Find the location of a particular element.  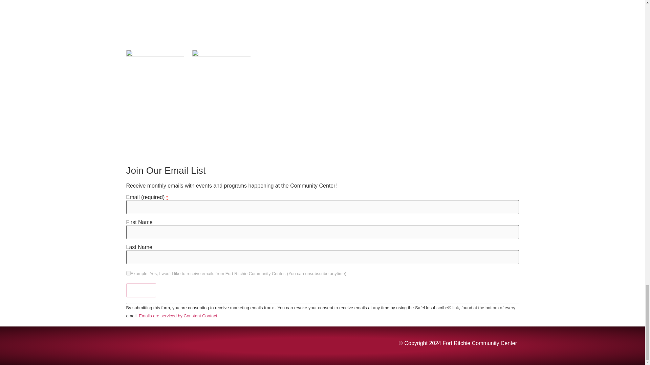

Sign up is located at coordinates (141, 290).